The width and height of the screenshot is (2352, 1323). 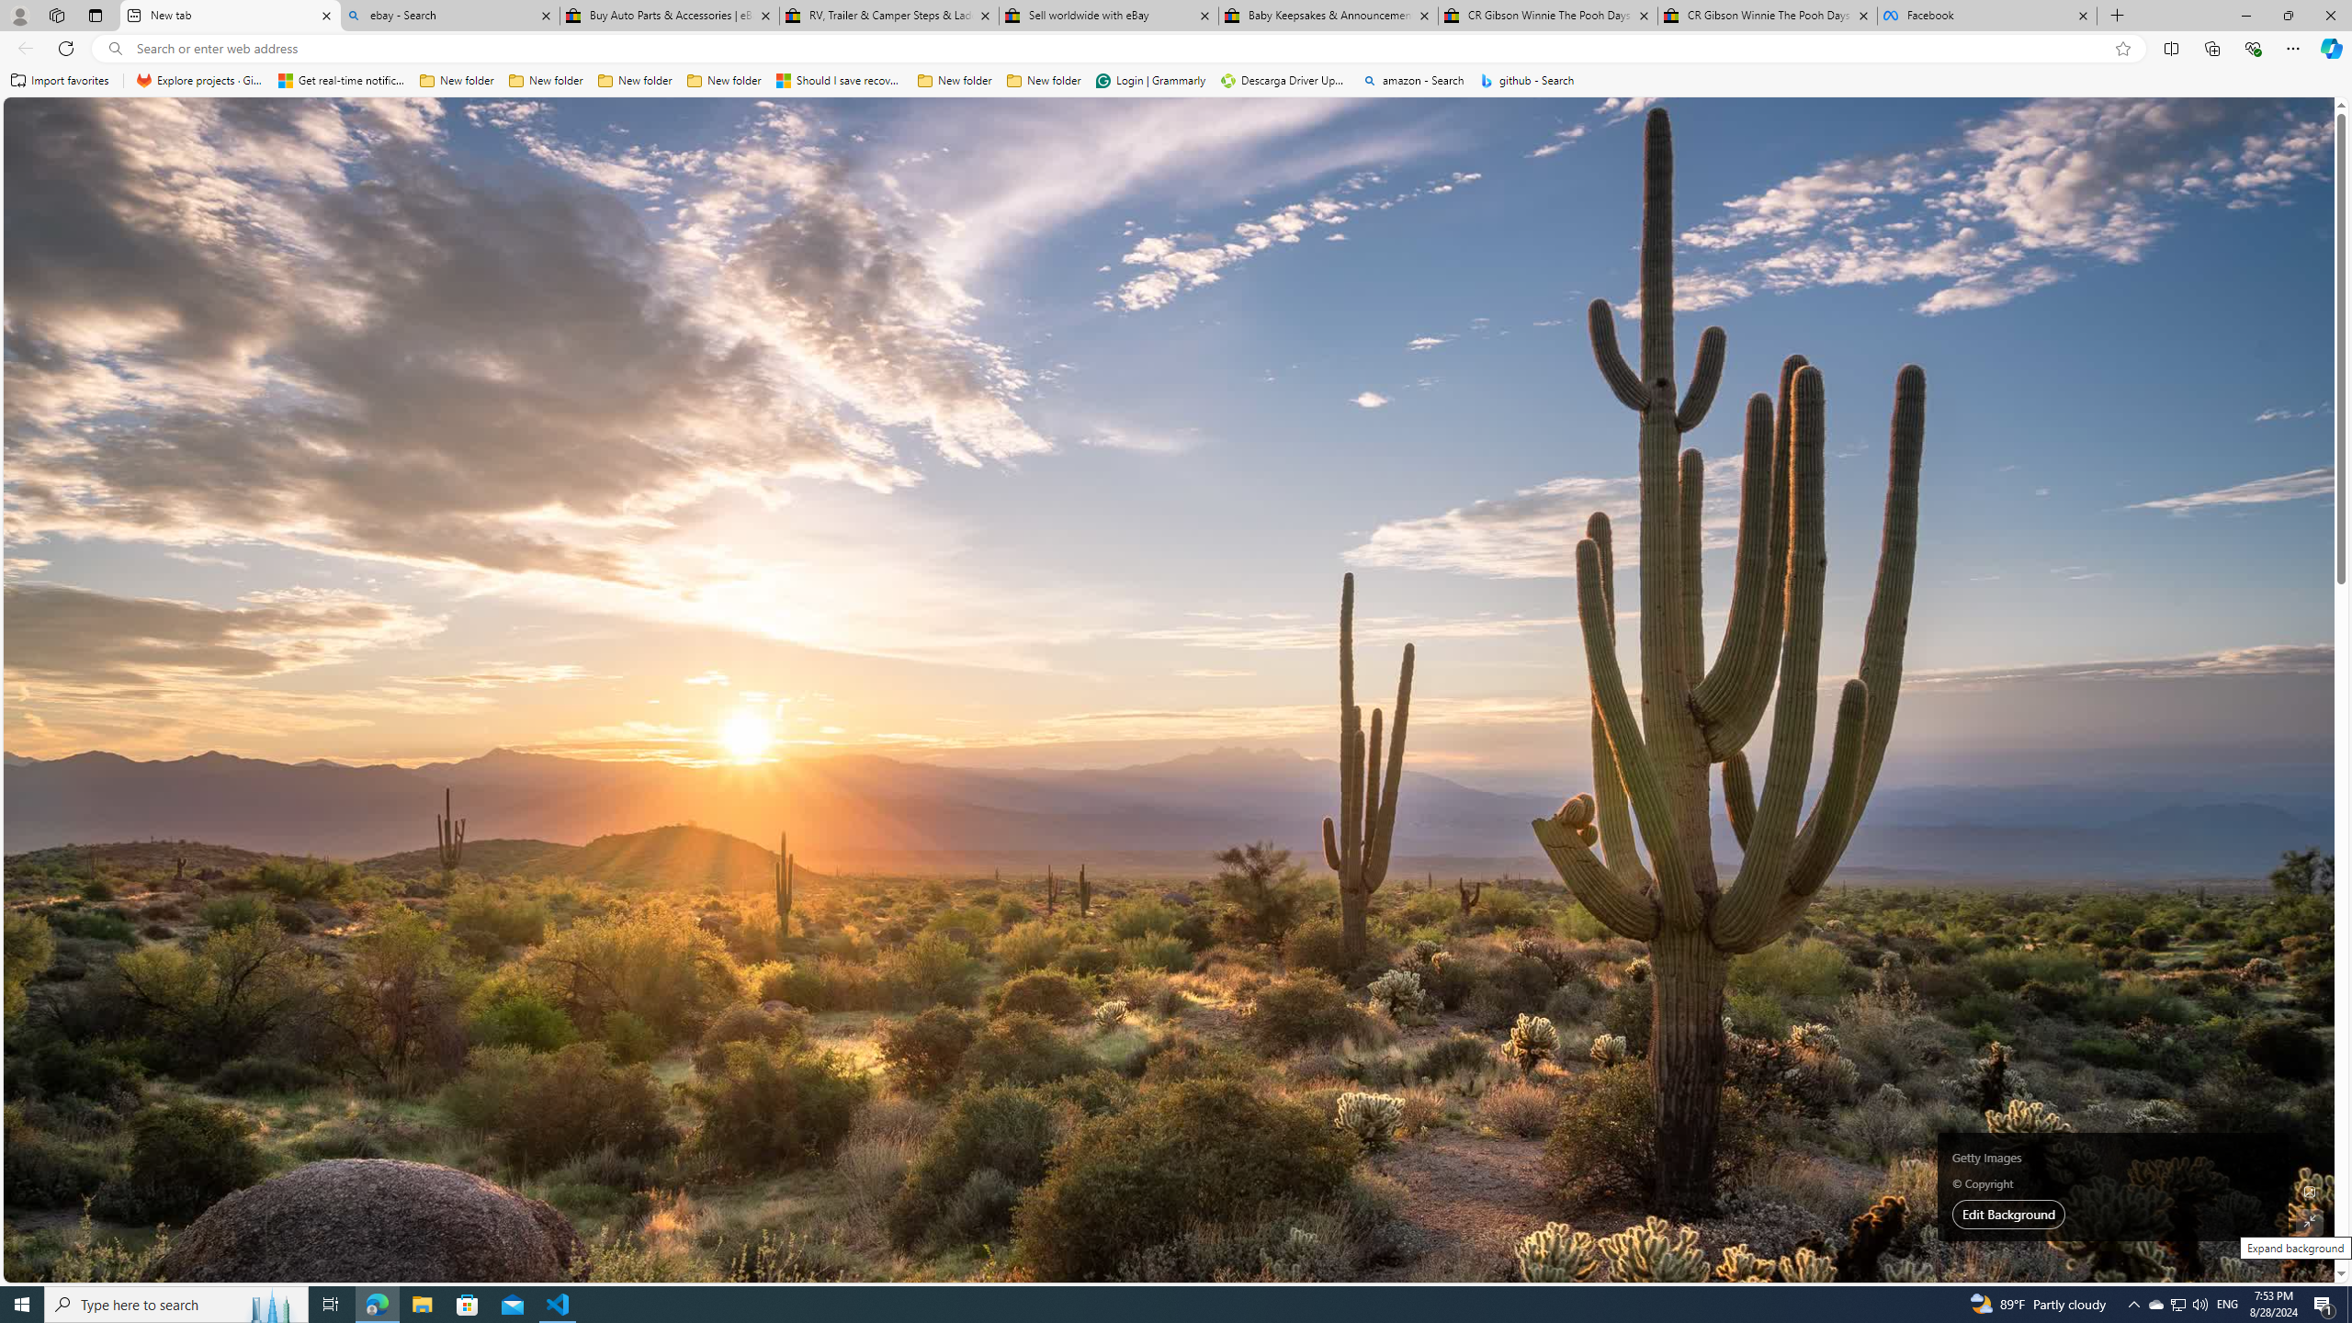 I want to click on AutomationID: tab-14, so click(x=682, y=530).